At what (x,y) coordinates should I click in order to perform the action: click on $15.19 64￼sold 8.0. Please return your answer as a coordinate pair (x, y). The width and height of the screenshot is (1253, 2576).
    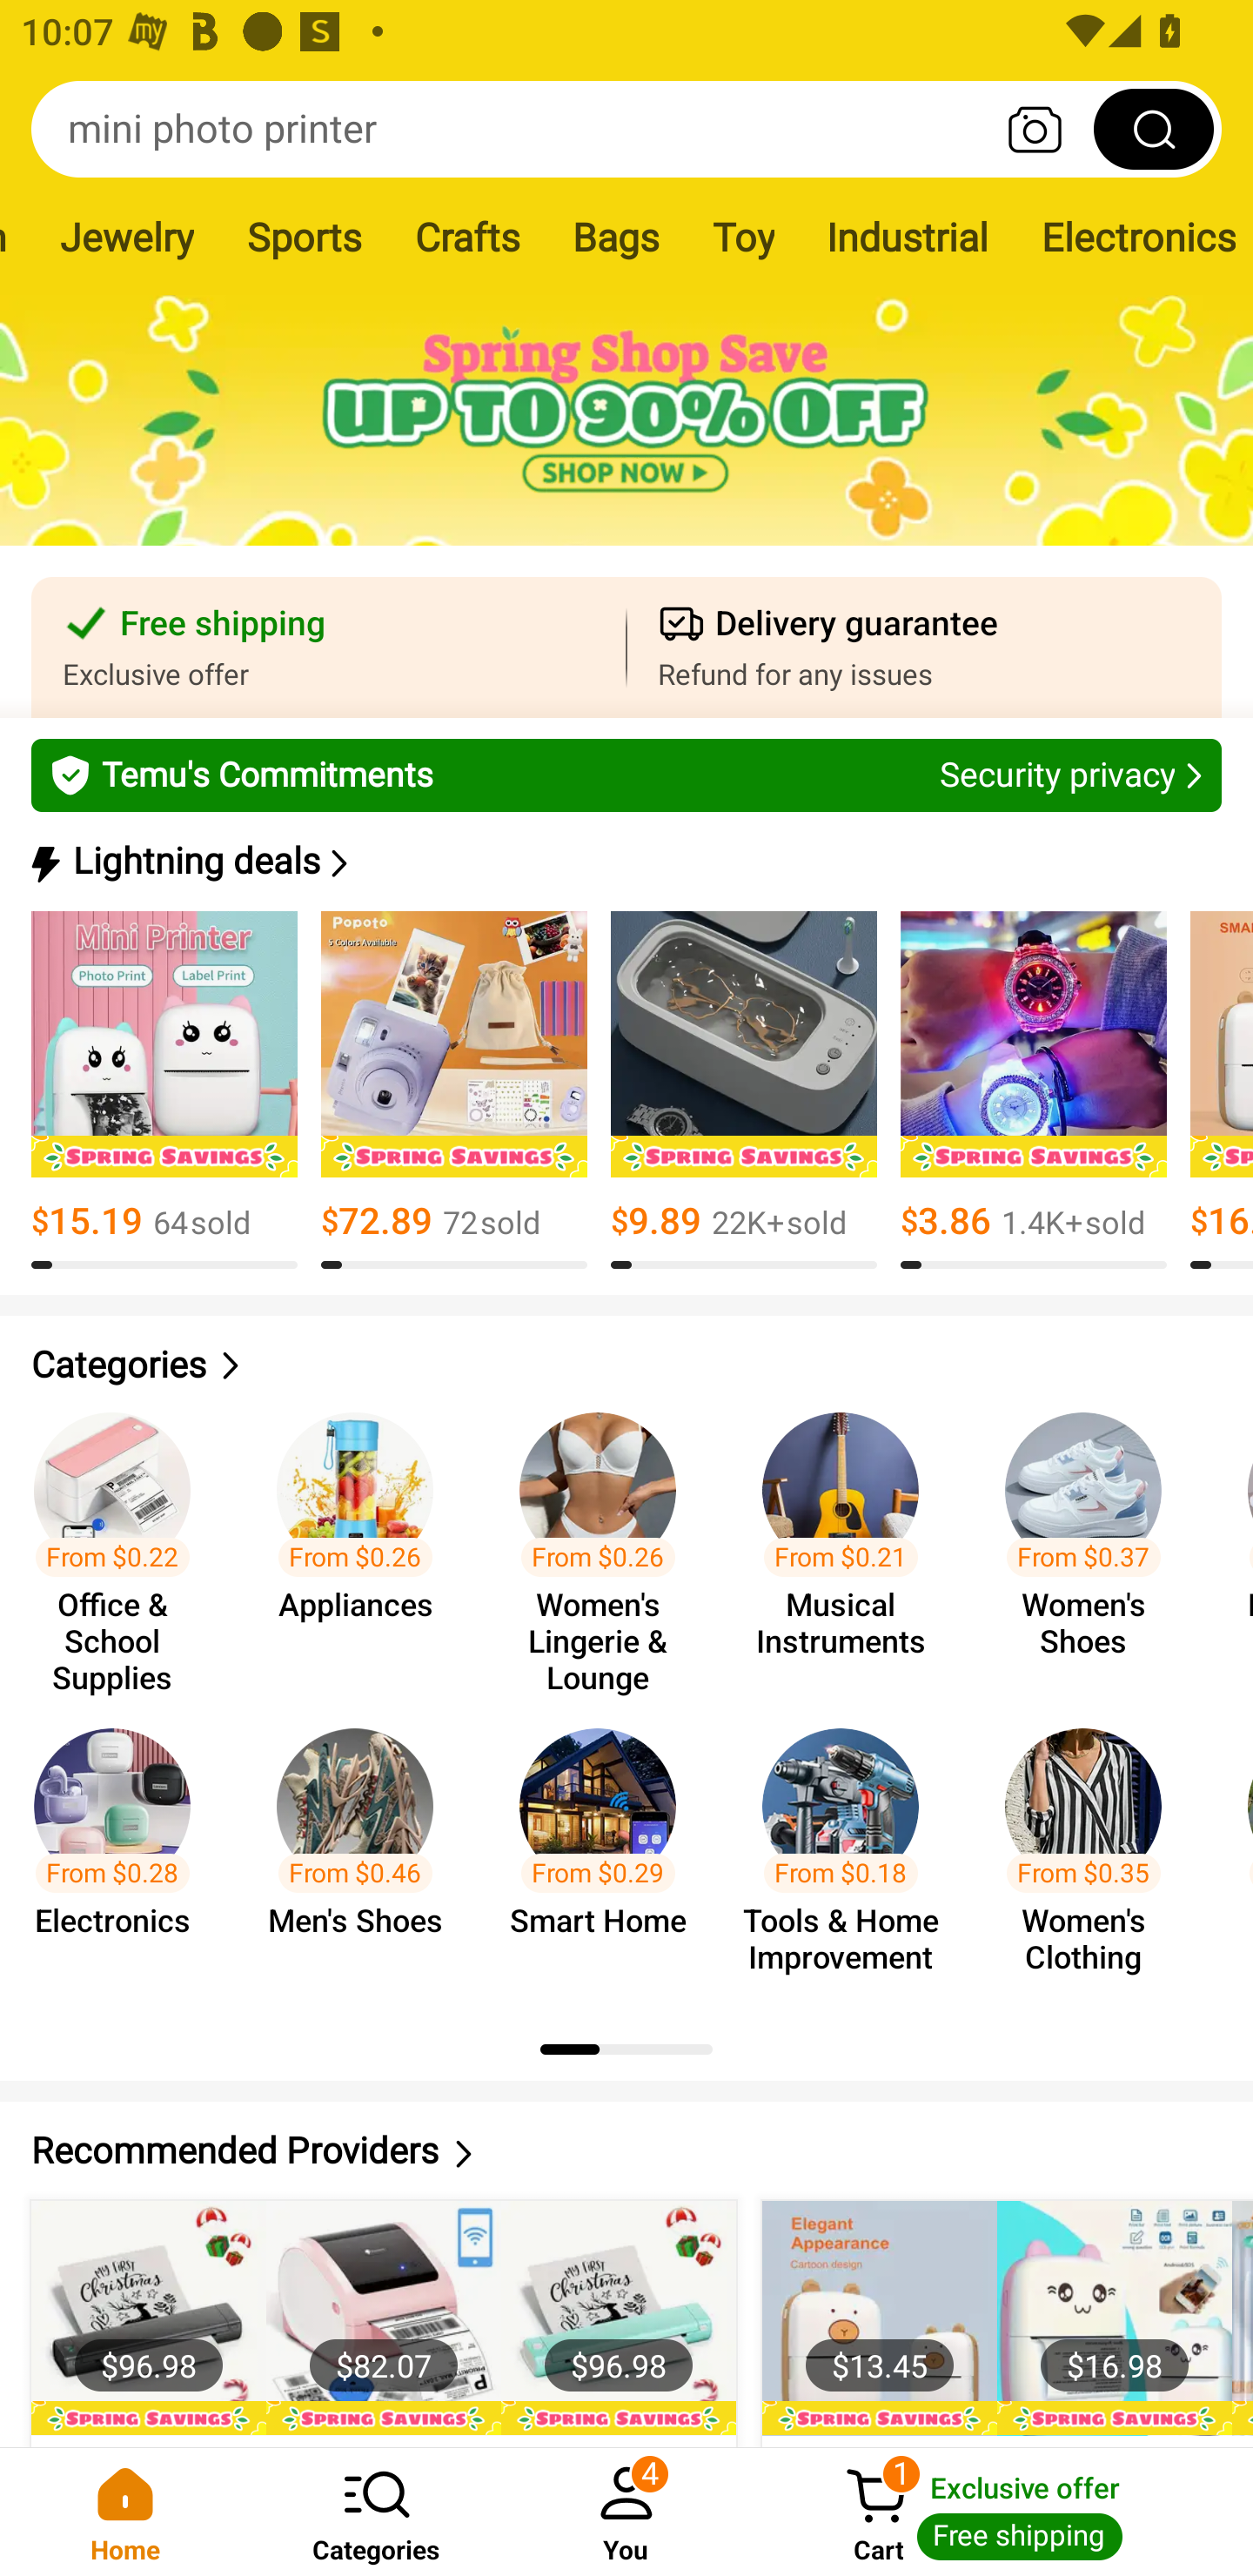
    Looking at the image, I should click on (164, 1090).